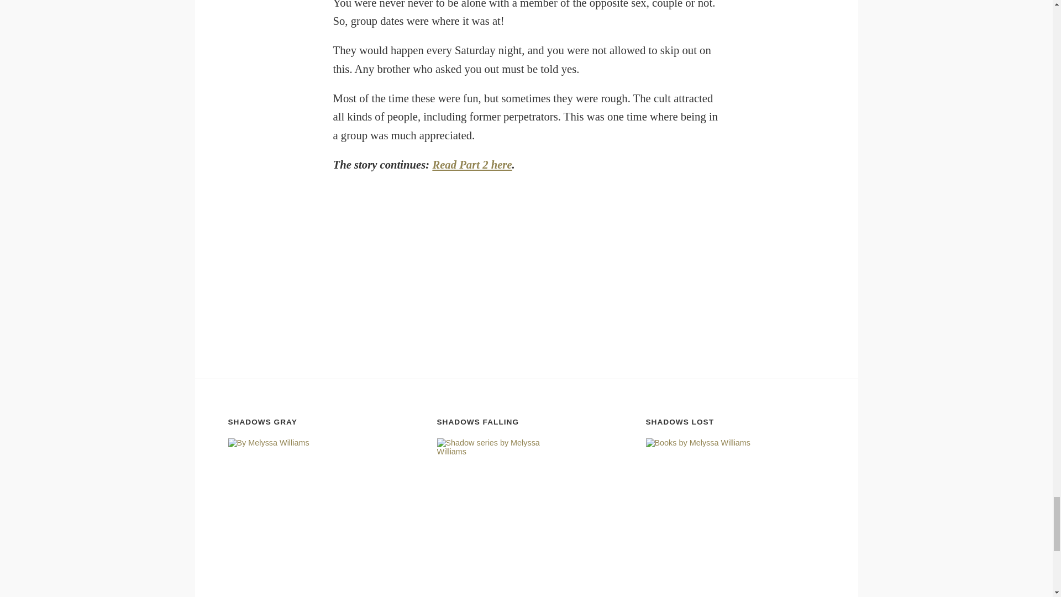 The width and height of the screenshot is (1061, 597). I want to click on Read Part 2 here, so click(471, 165).